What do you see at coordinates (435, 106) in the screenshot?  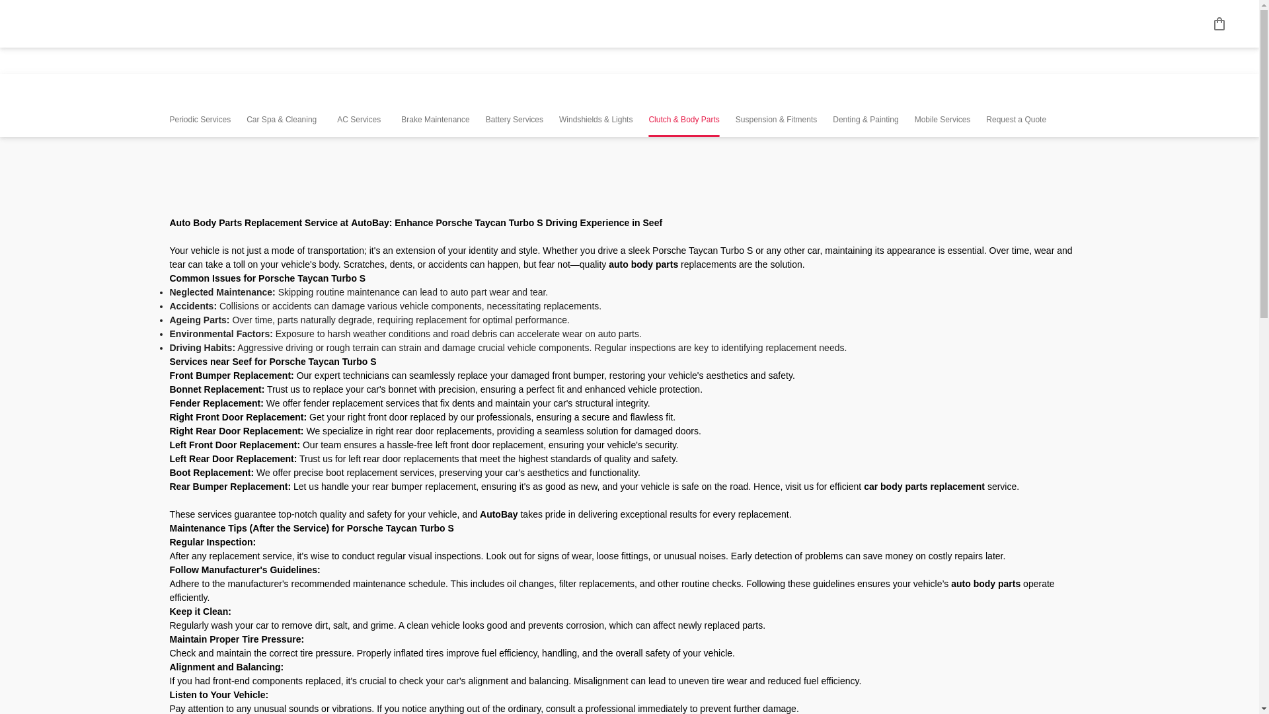 I see `Brake Maintenance` at bounding box center [435, 106].